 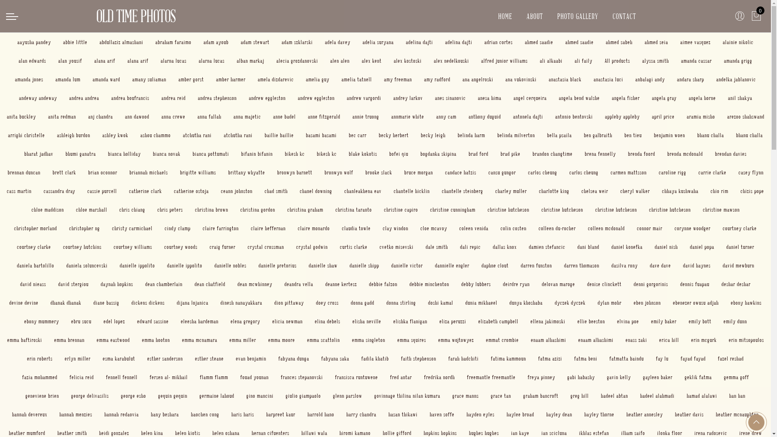 I want to click on bronwyn barnett, so click(x=295, y=172).